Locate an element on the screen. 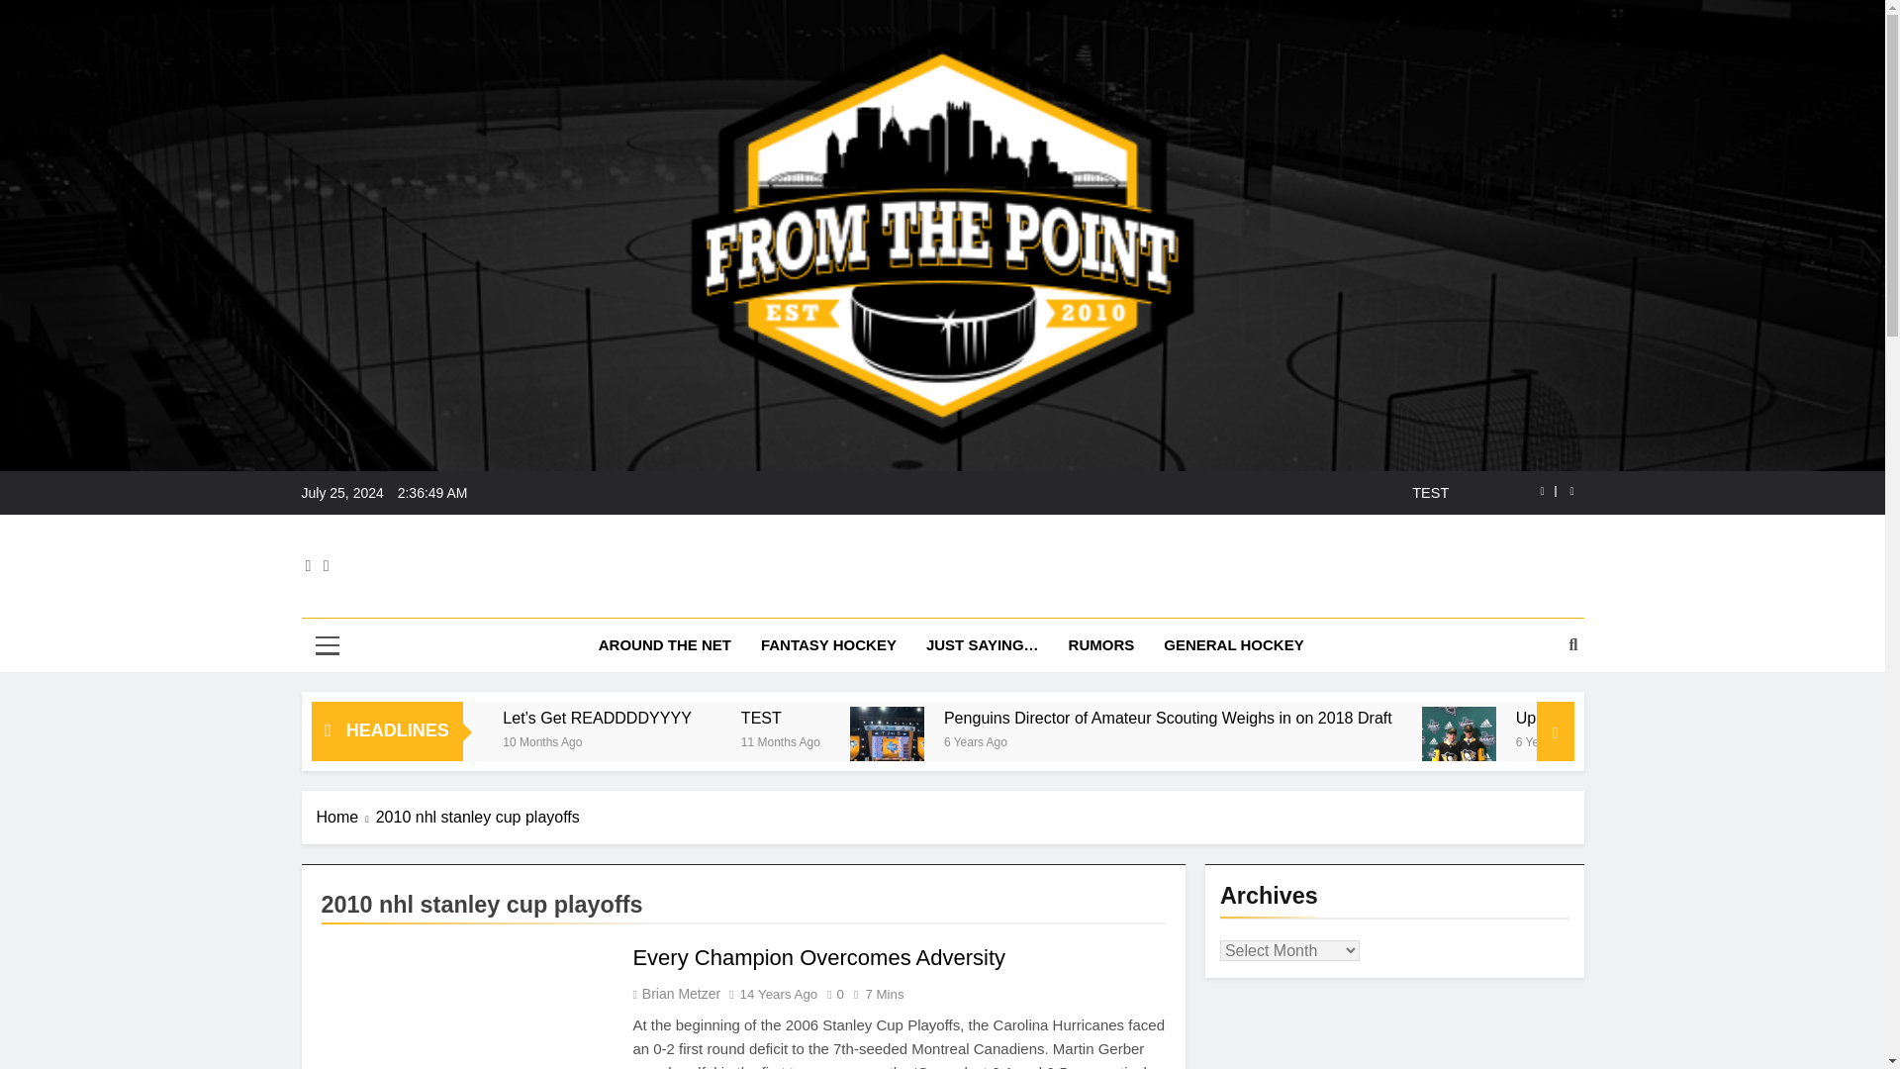 This screenshot has width=1900, height=1069. TEST is located at coordinates (1067, 493).